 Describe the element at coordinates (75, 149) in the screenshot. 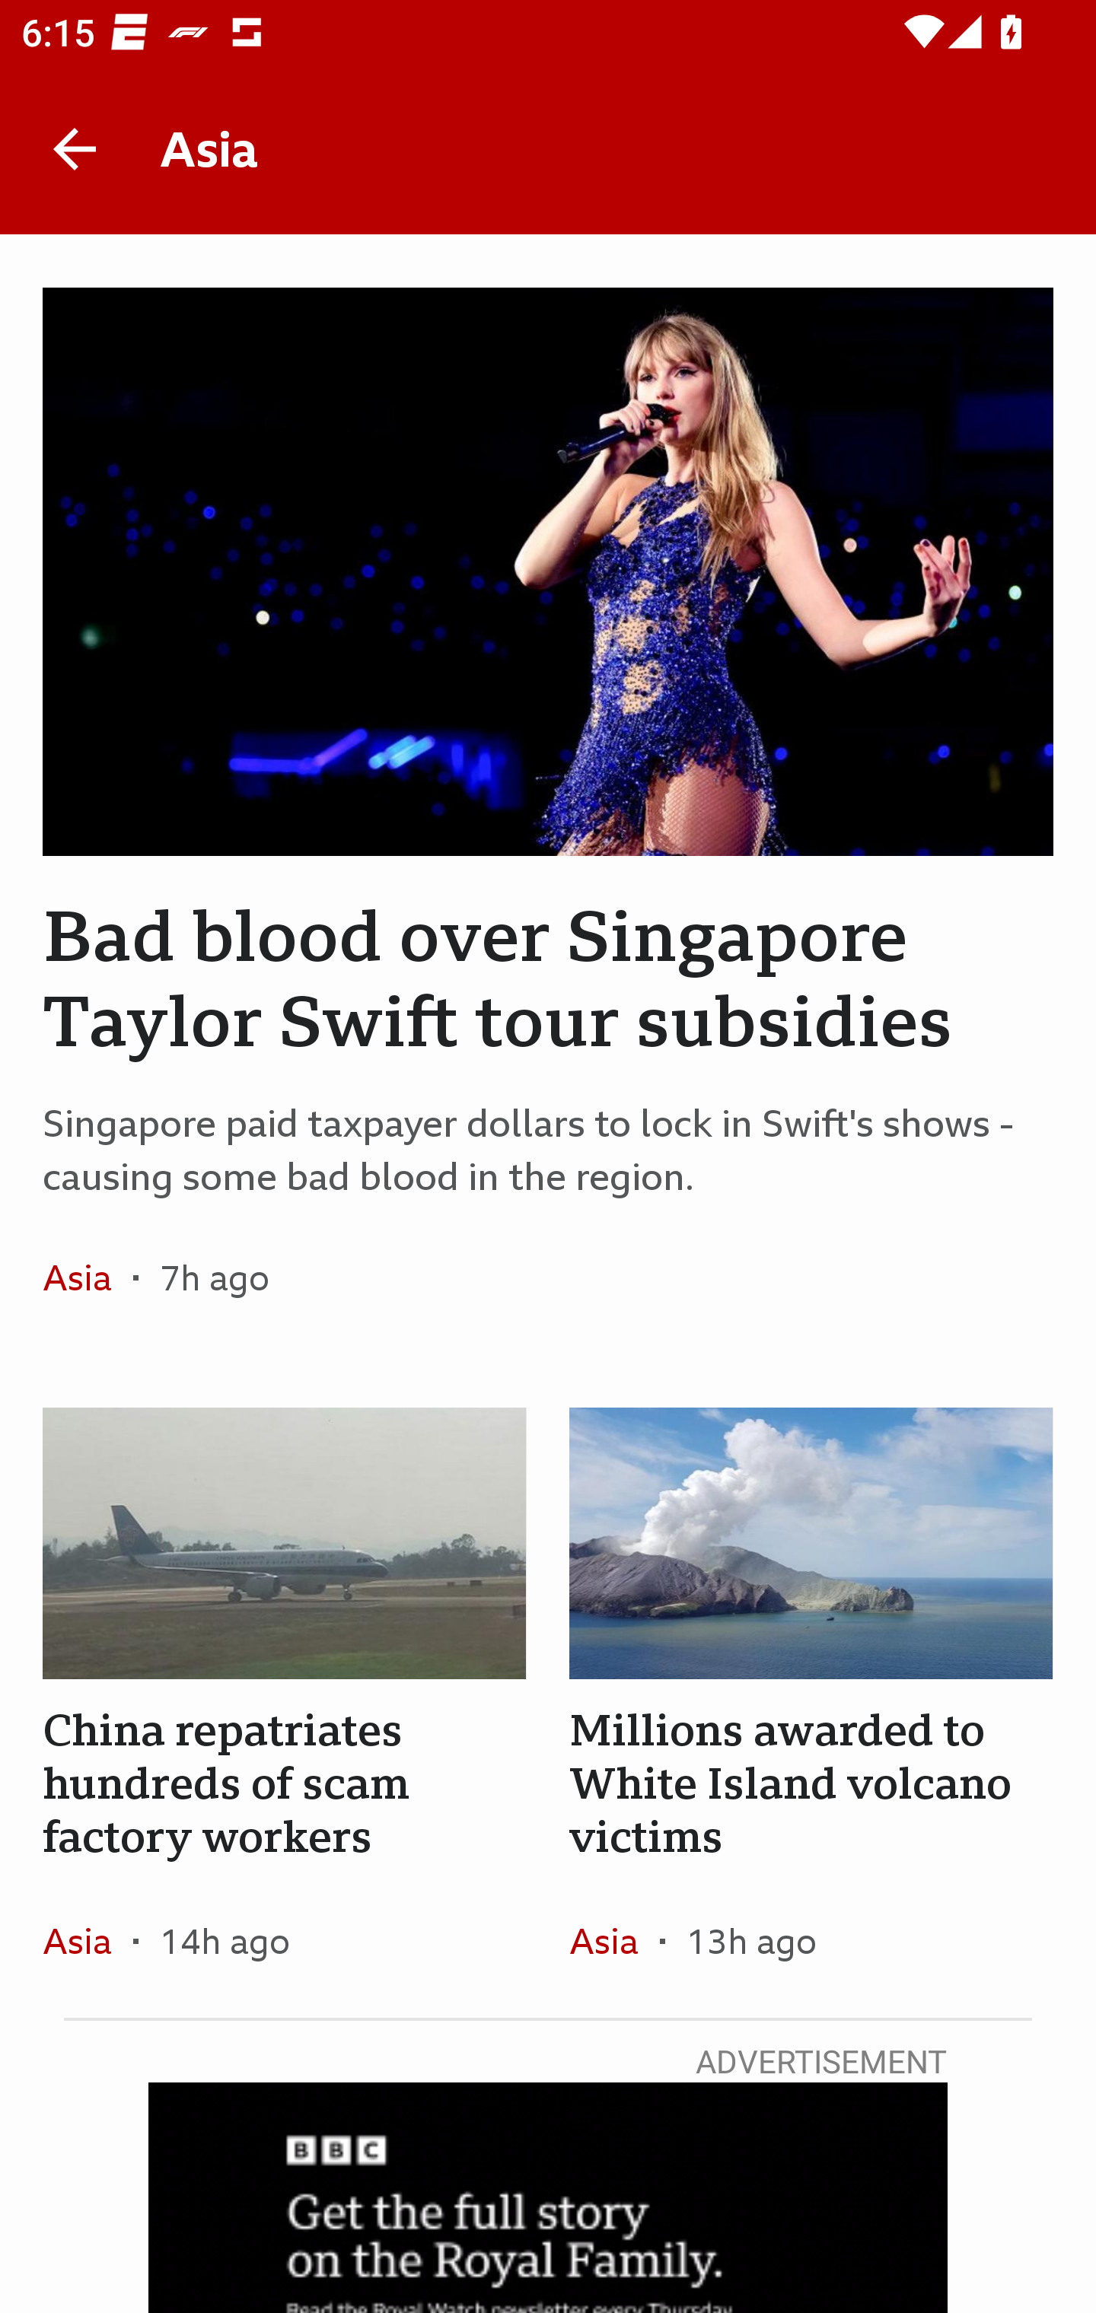

I see `Back` at that location.